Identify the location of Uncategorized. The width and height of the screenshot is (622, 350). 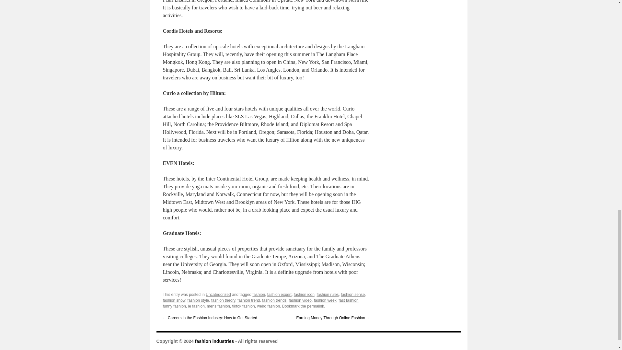
(218, 294).